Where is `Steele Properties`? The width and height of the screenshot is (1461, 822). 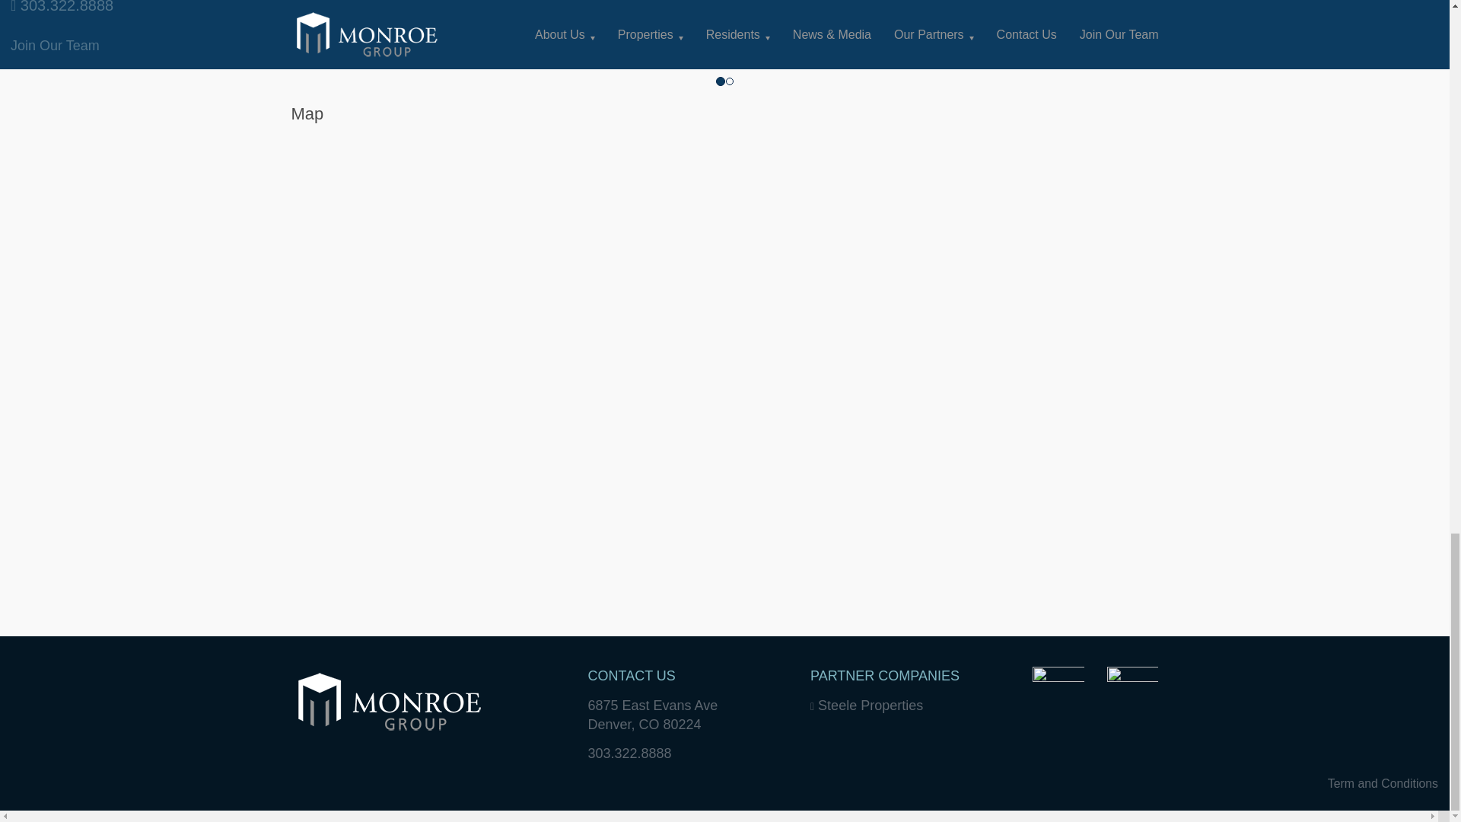
Steele Properties is located at coordinates (867, 705).